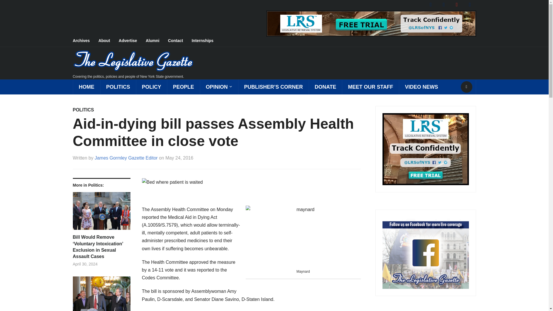 The image size is (553, 311). Describe the element at coordinates (444, 4) in the screenshot. I see `Follow Me` at that location.